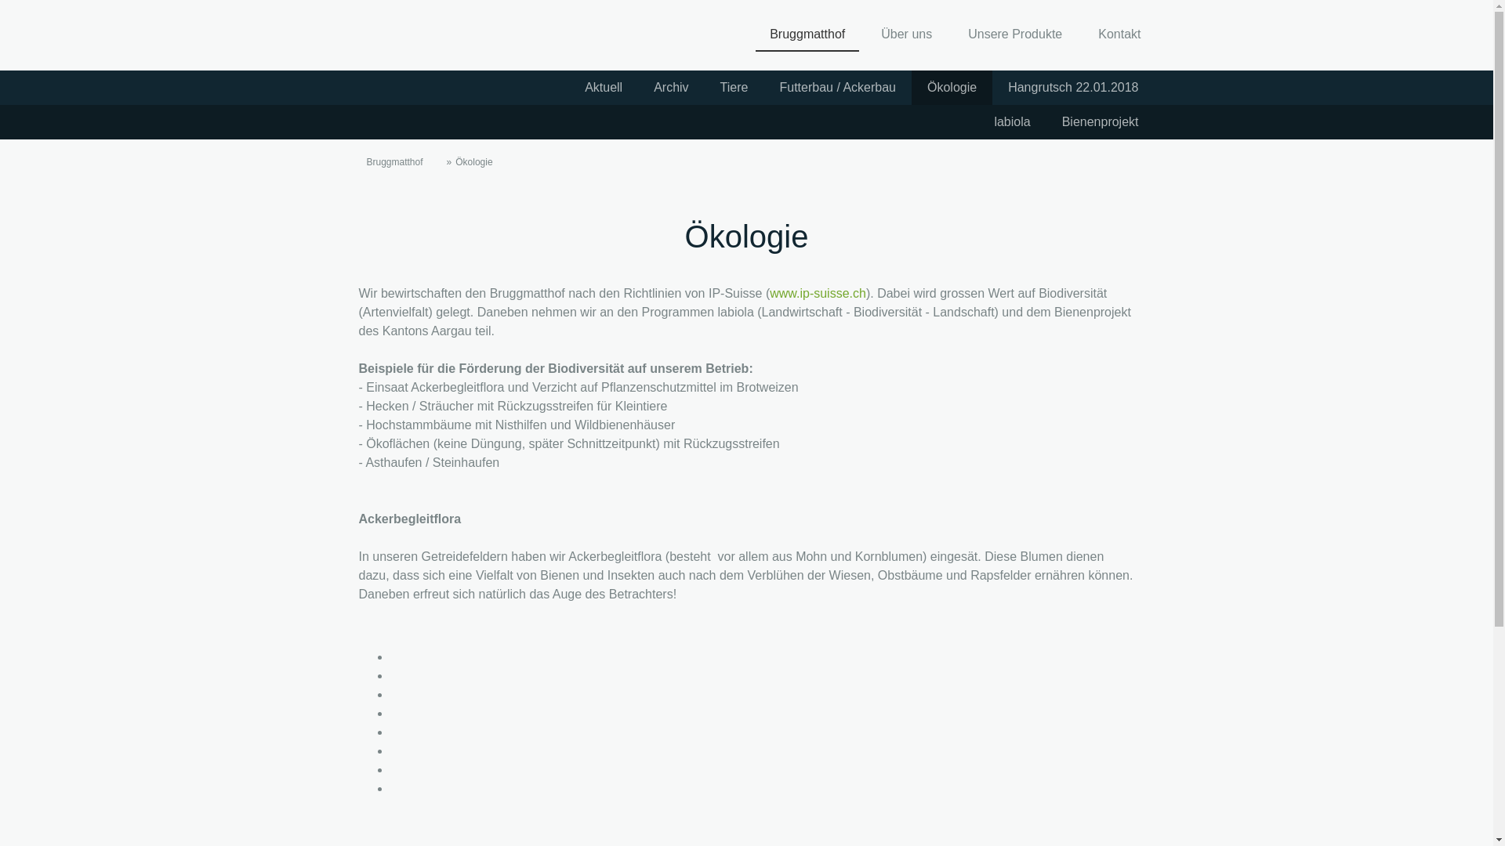 This screenshot has width=1505, height=846. What do you see at coordinates (818, 293) in the screenshot?
I see `www.ip-suisse.ch` at bounding box center [818, 293].